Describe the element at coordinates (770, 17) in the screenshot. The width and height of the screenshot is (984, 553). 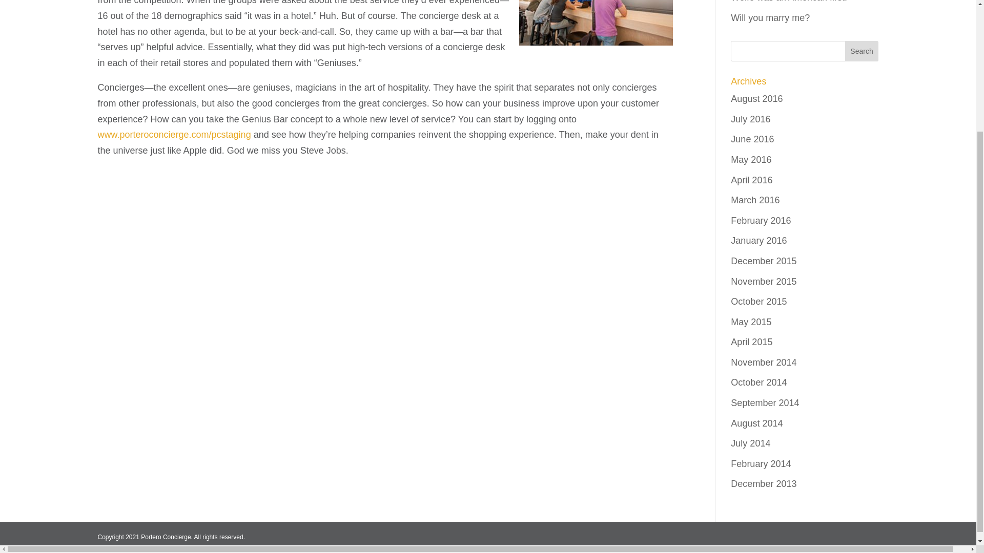
I see `Will you marry me?` at that location.